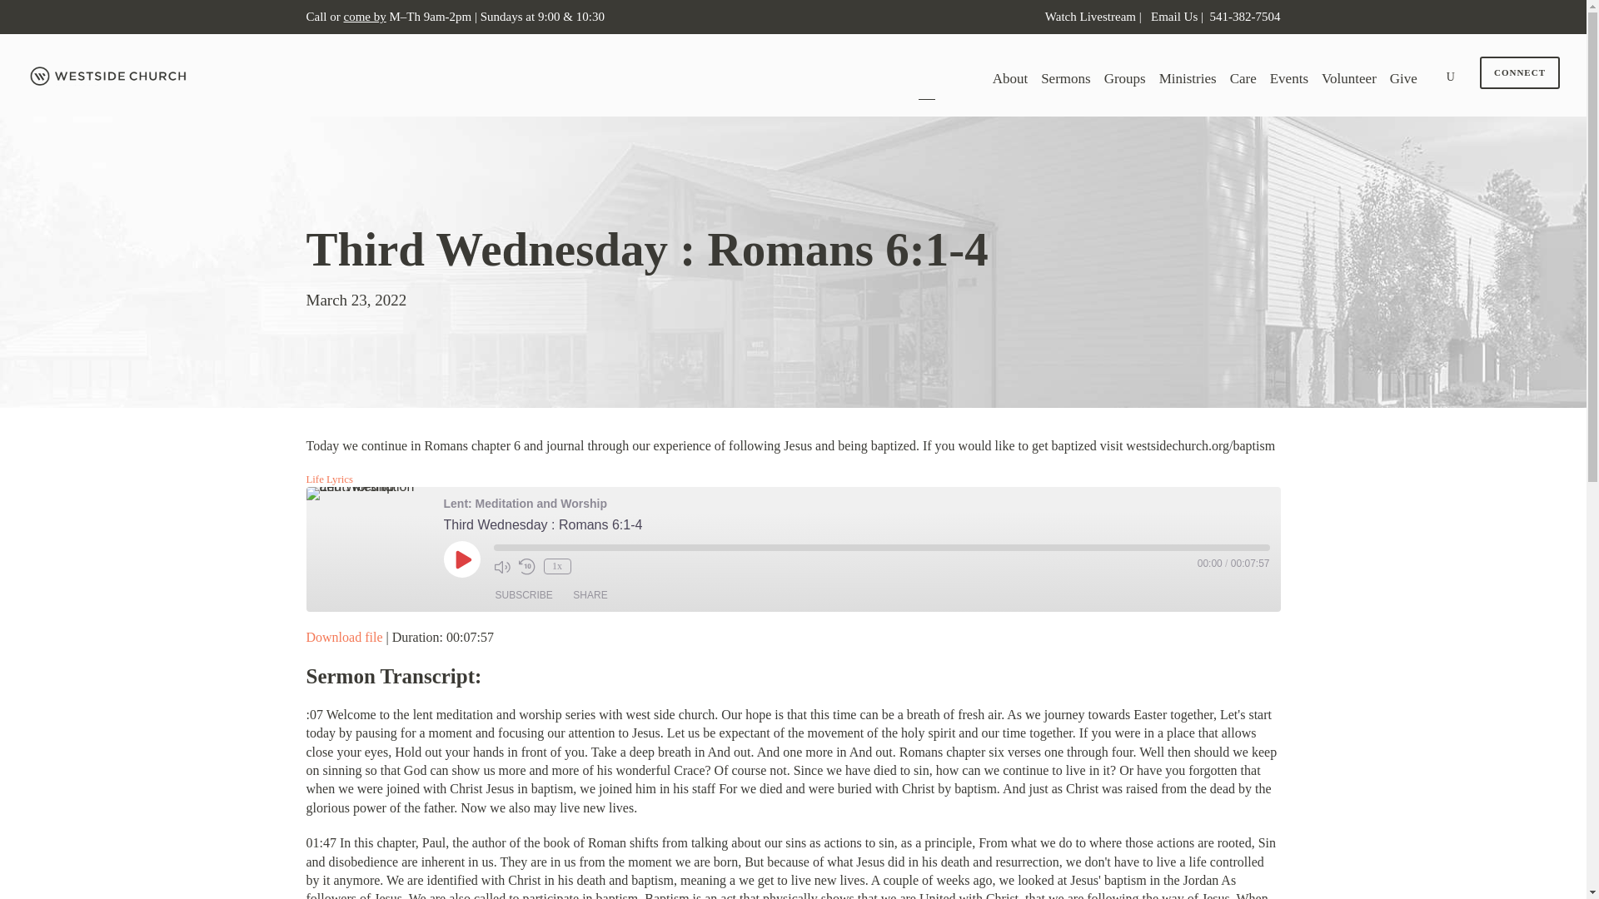 This screenshot has height=899, width=1599. I want to click on Lent: Meditation and Worship, so click(369, 493).